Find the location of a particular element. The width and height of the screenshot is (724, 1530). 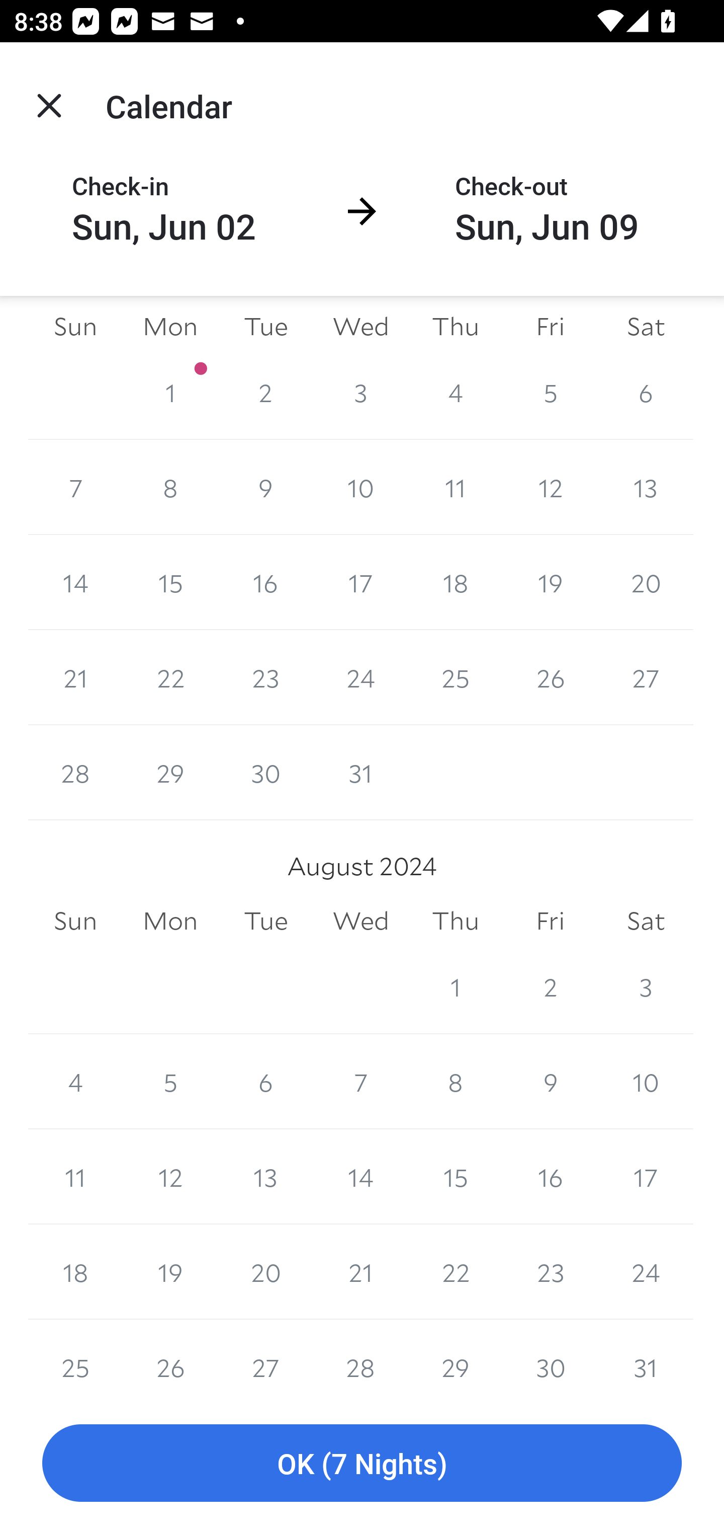

26 26 August 2024 is located at coordinates (170, 1357).